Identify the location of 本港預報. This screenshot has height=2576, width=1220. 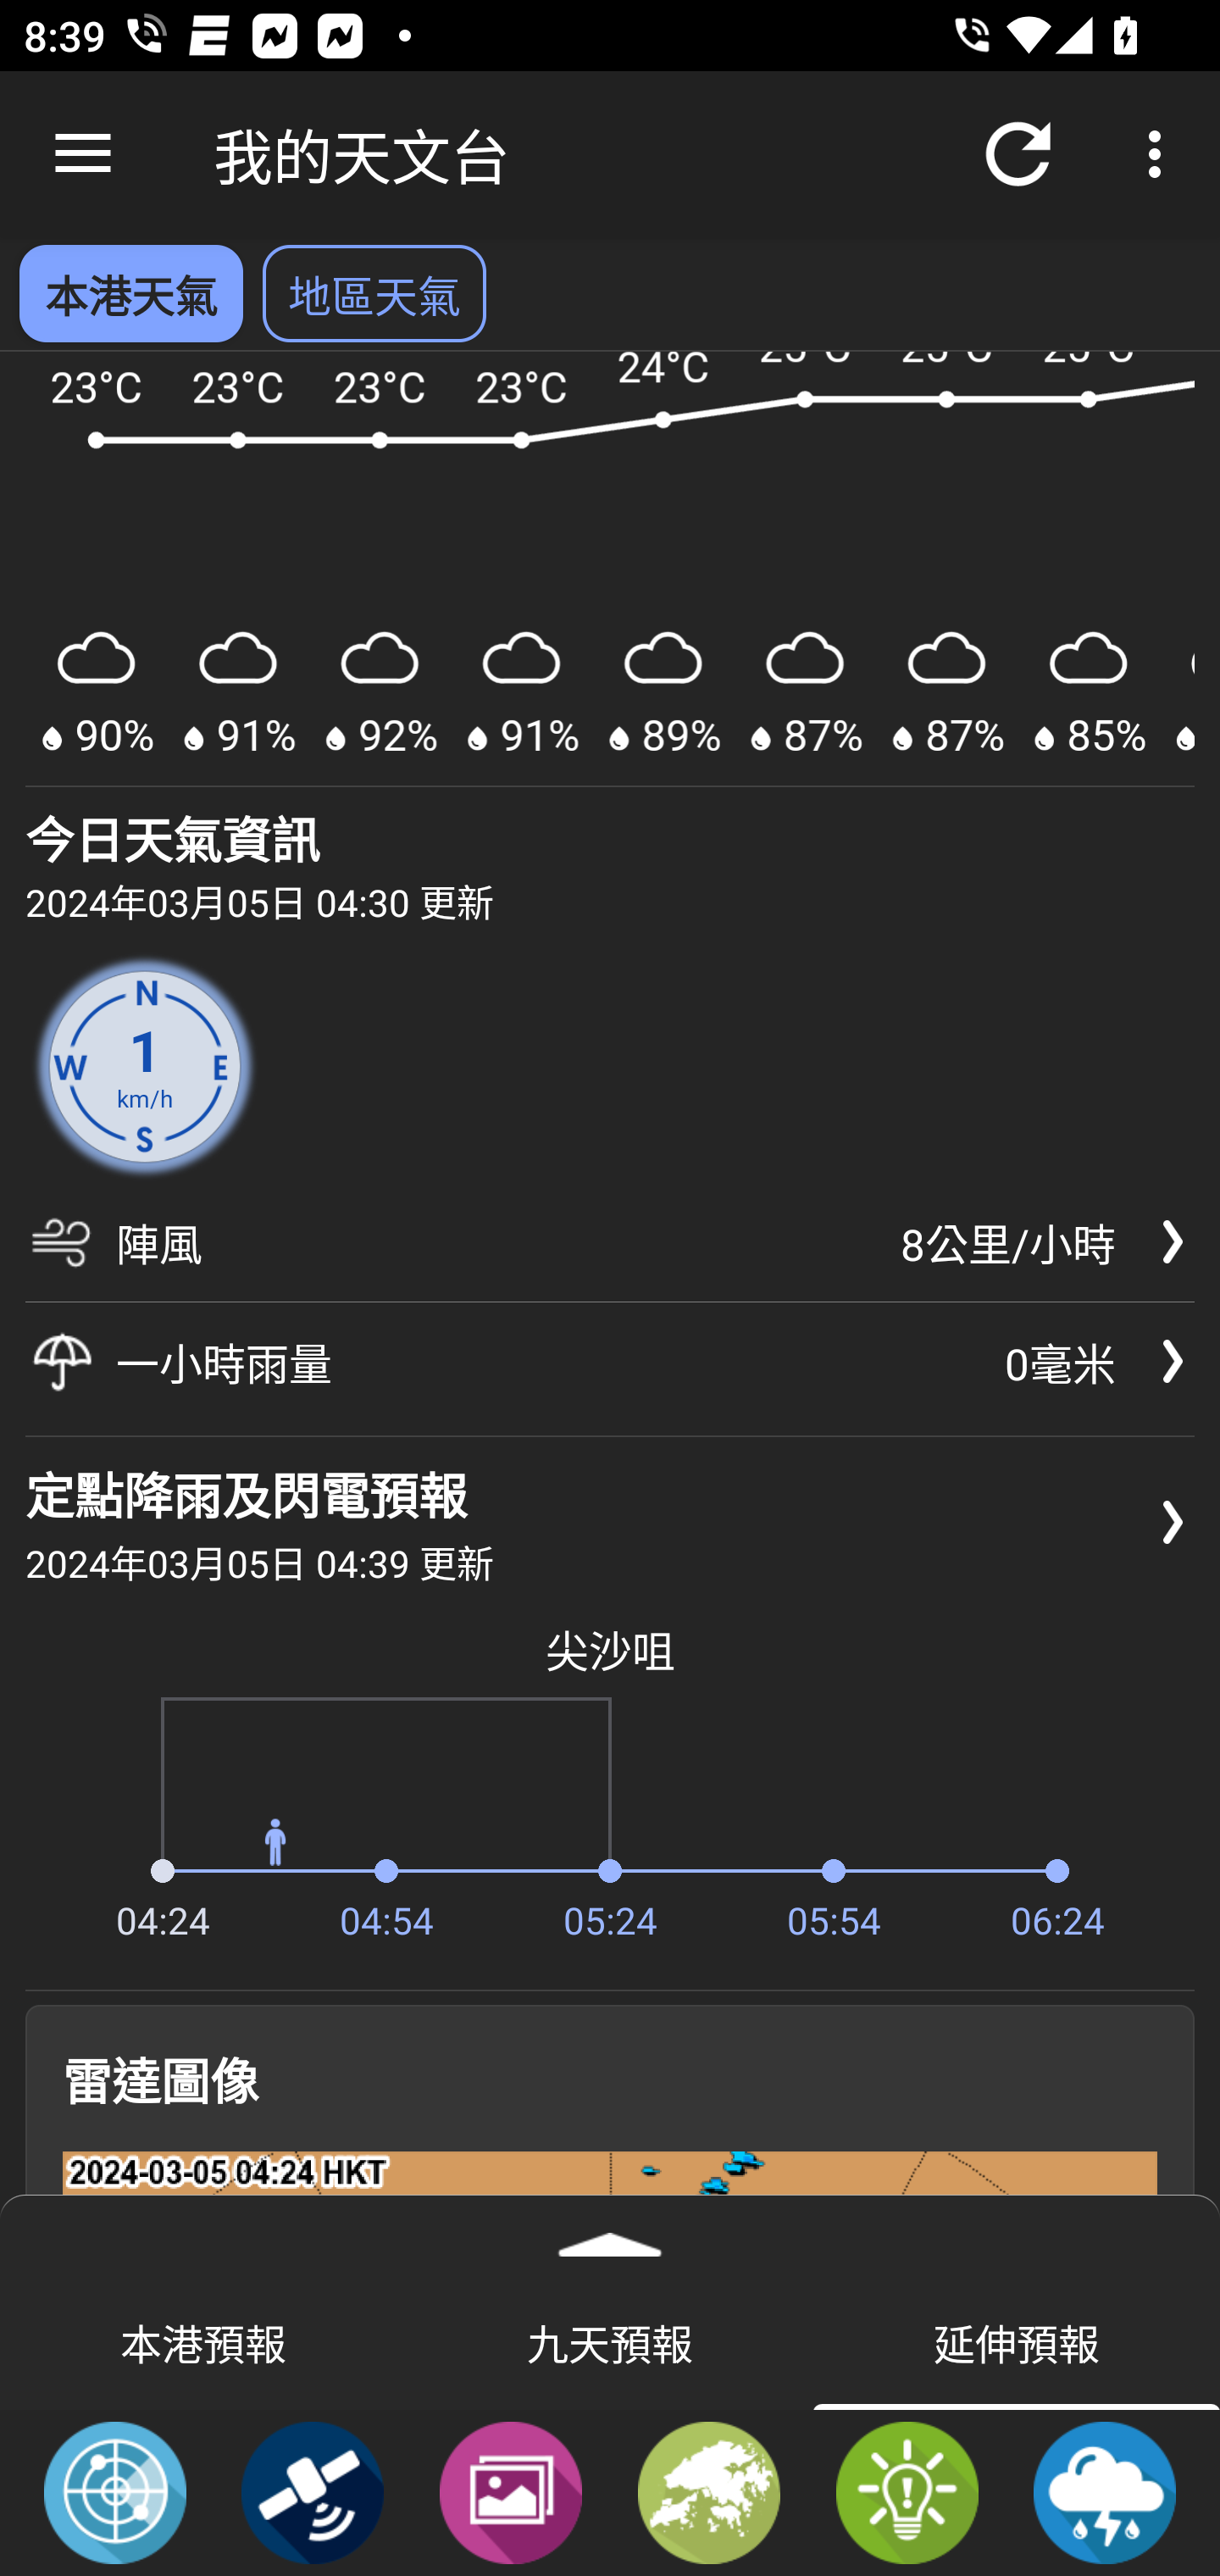
(203, 2341).